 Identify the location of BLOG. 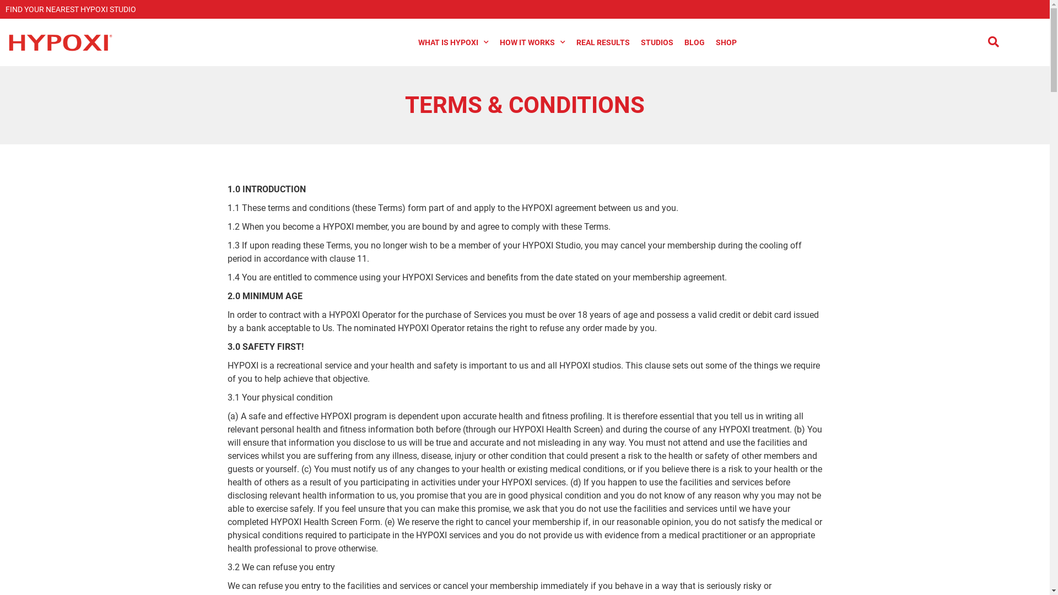
(694, 42).